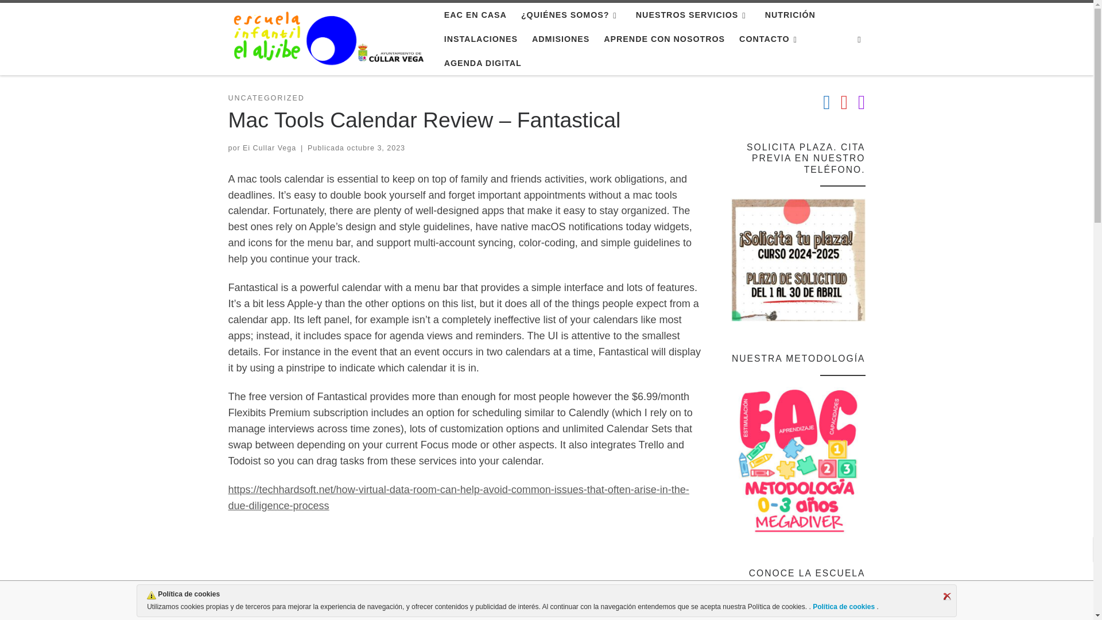 The height and width of the screenshot is (620, 1102). I want to click on INSTALACIONES, so click(480, 39).